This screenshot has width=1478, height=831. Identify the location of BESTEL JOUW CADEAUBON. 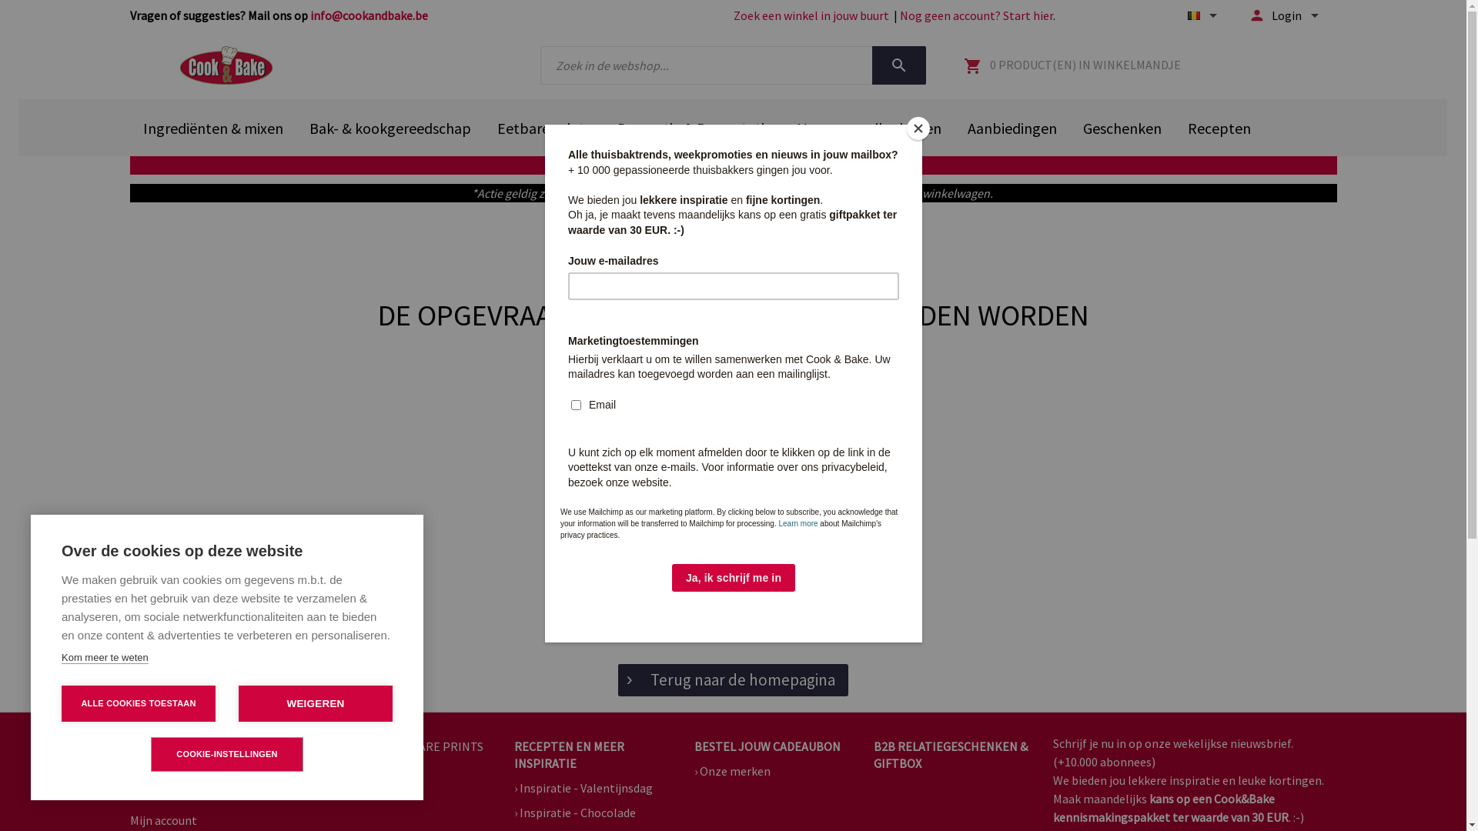
(767, 746).